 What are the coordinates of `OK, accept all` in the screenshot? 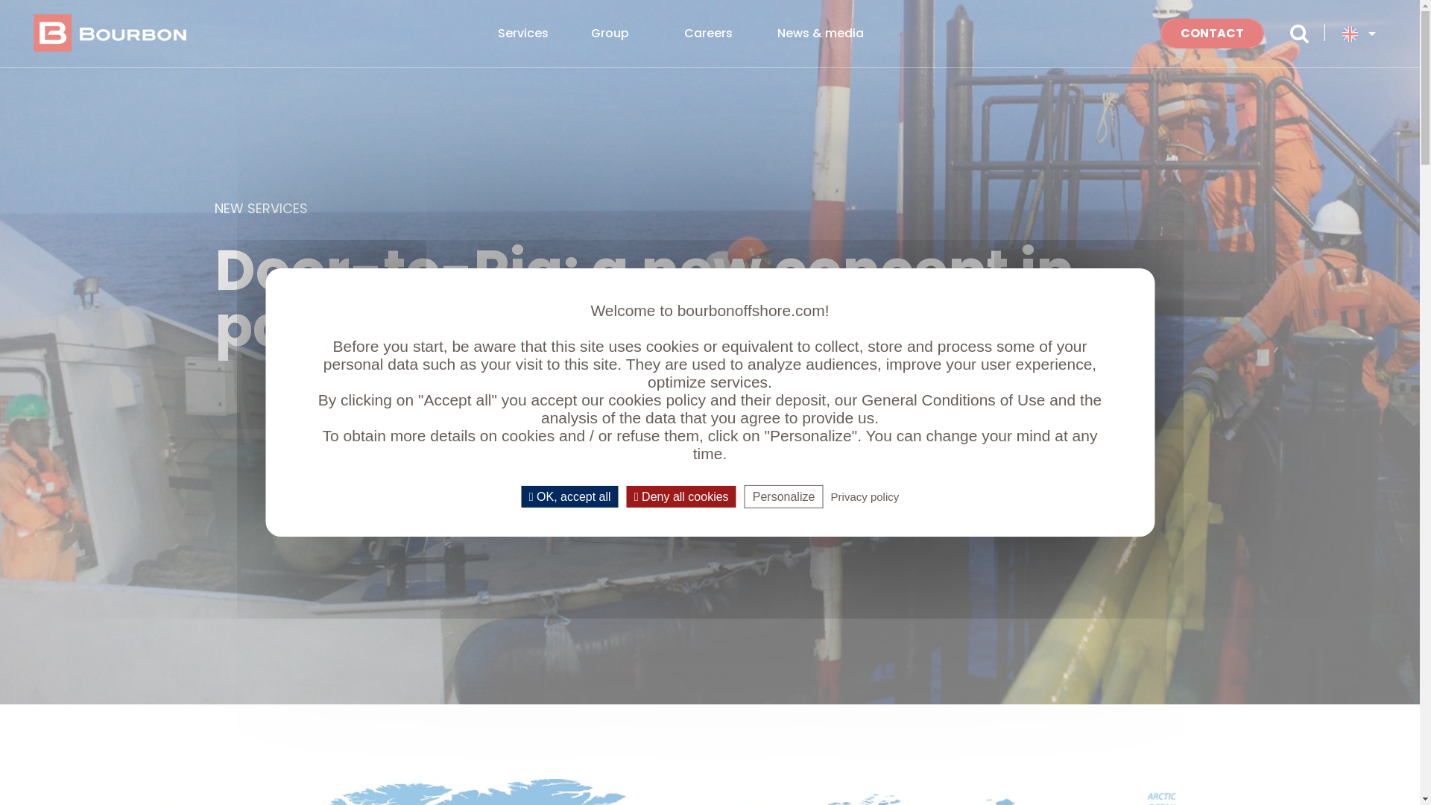 It's located at (570, 496).